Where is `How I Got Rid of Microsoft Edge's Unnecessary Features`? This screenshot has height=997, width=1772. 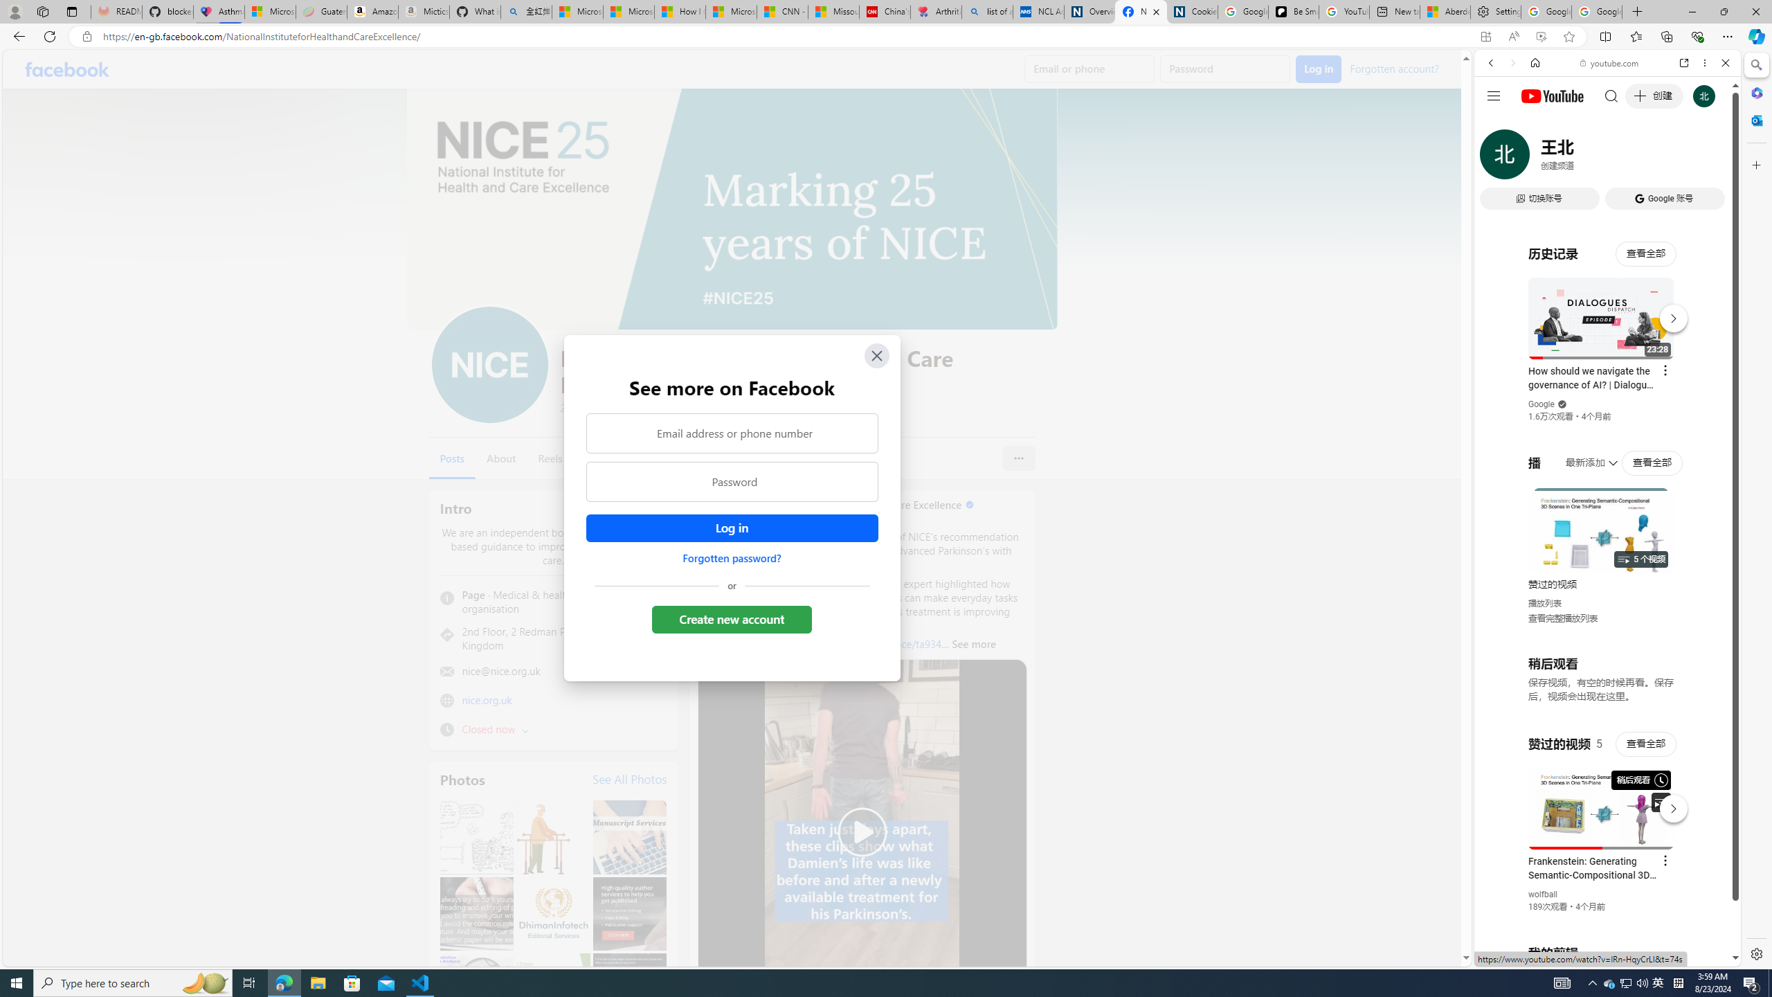 How I Got Rid of Microsoft Edge's Unnecessary Features is located at coordinates (680, 12).